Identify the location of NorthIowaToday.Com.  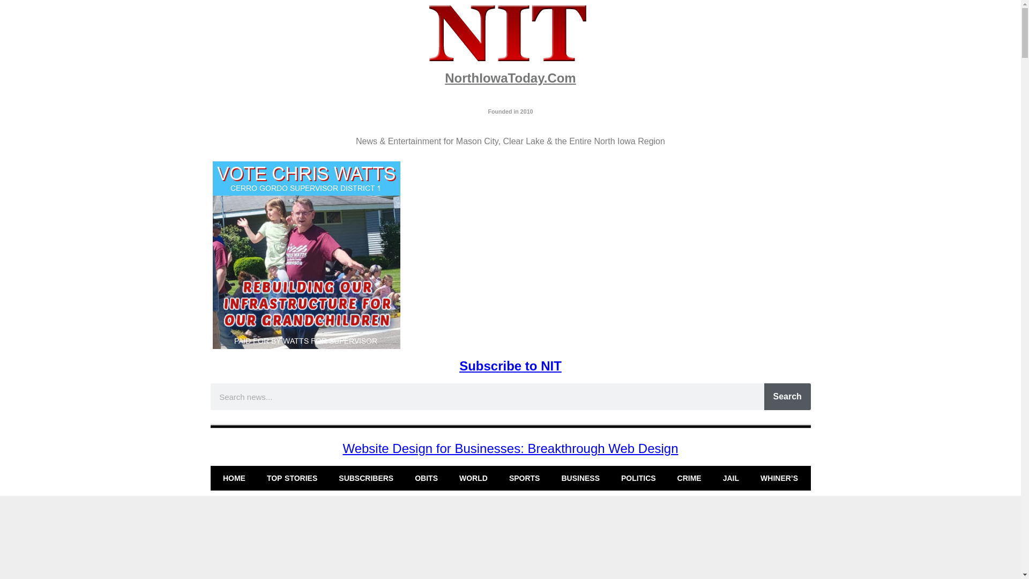
(510, 77).